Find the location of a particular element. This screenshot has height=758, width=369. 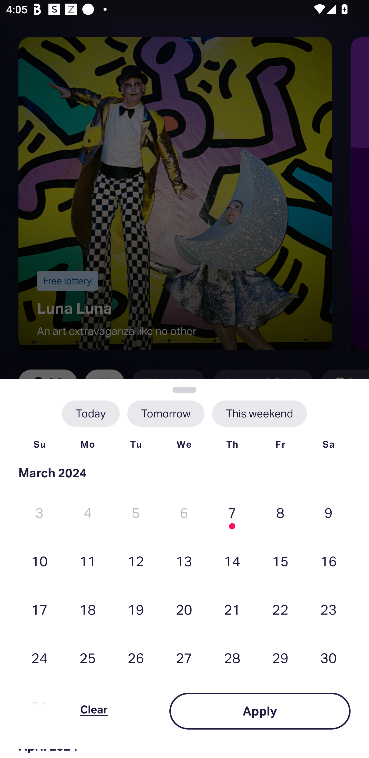

5 is located at coordinates (136, 513).